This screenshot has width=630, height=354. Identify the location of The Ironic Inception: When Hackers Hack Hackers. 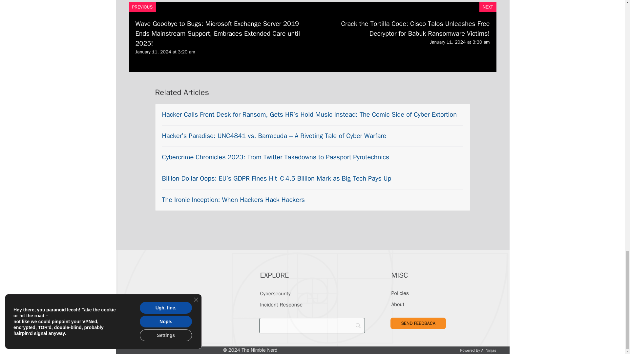
(233, 200).